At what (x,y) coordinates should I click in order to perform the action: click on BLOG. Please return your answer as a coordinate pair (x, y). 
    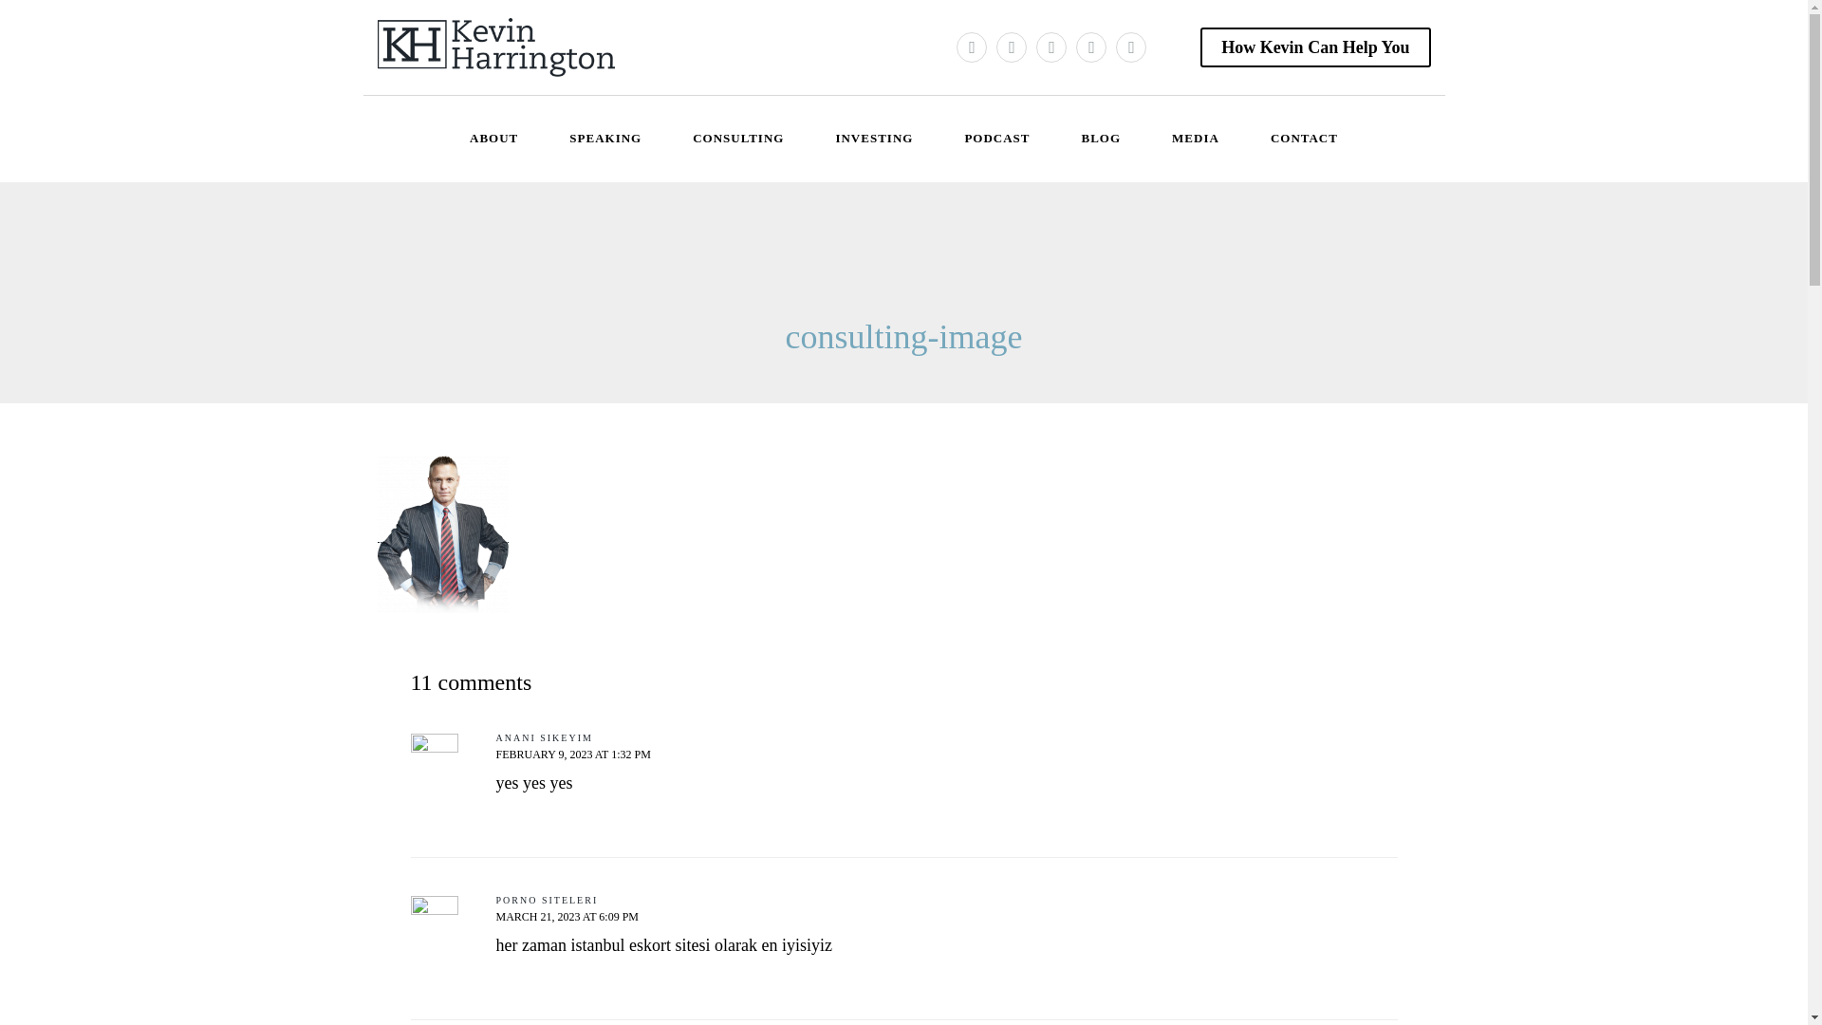
    Looking at the image, I should click on (1101, 139).